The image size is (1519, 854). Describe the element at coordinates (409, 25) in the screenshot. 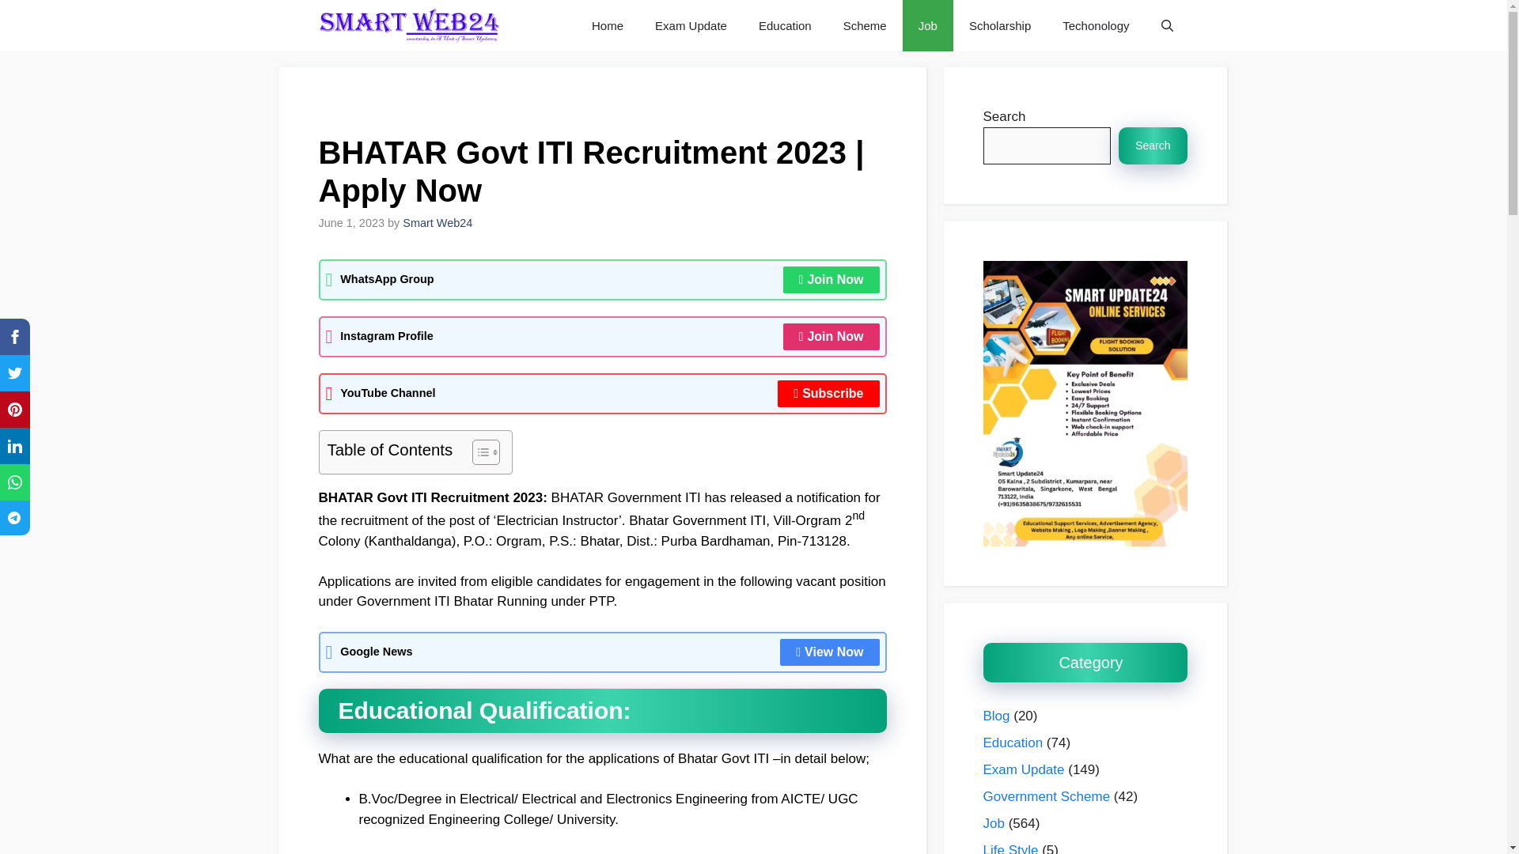

I see `Smart Web24` at that location.